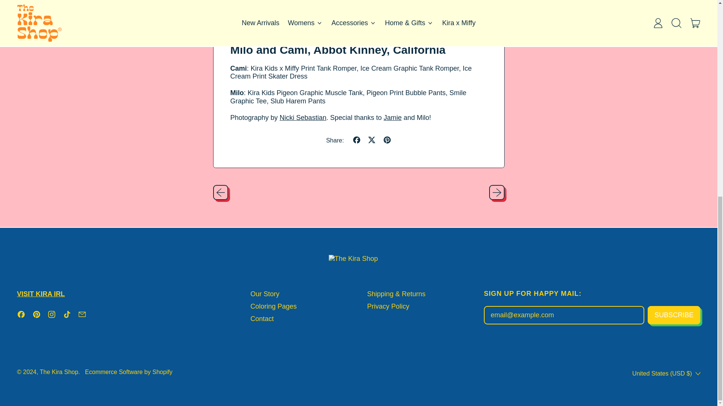 Image resolution: width=723 pixels, height=406 pixels. What do you see at coordinates (393, 117) in the screenshot?
I see `Jamie` at bounding box center [393, 117].